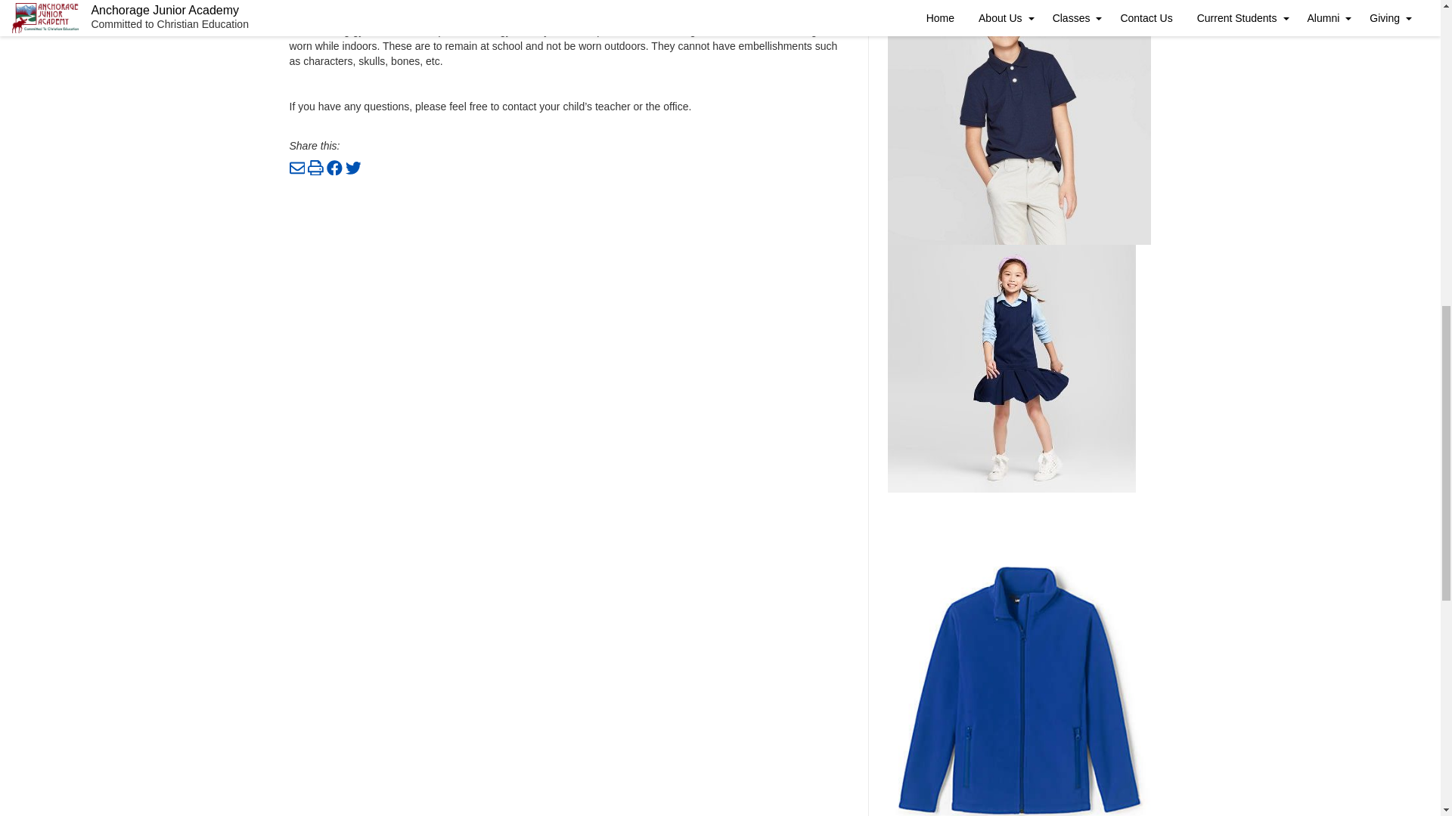 This screenshot has width=1452, height=816. I want to click on Email, so click(296, 172).